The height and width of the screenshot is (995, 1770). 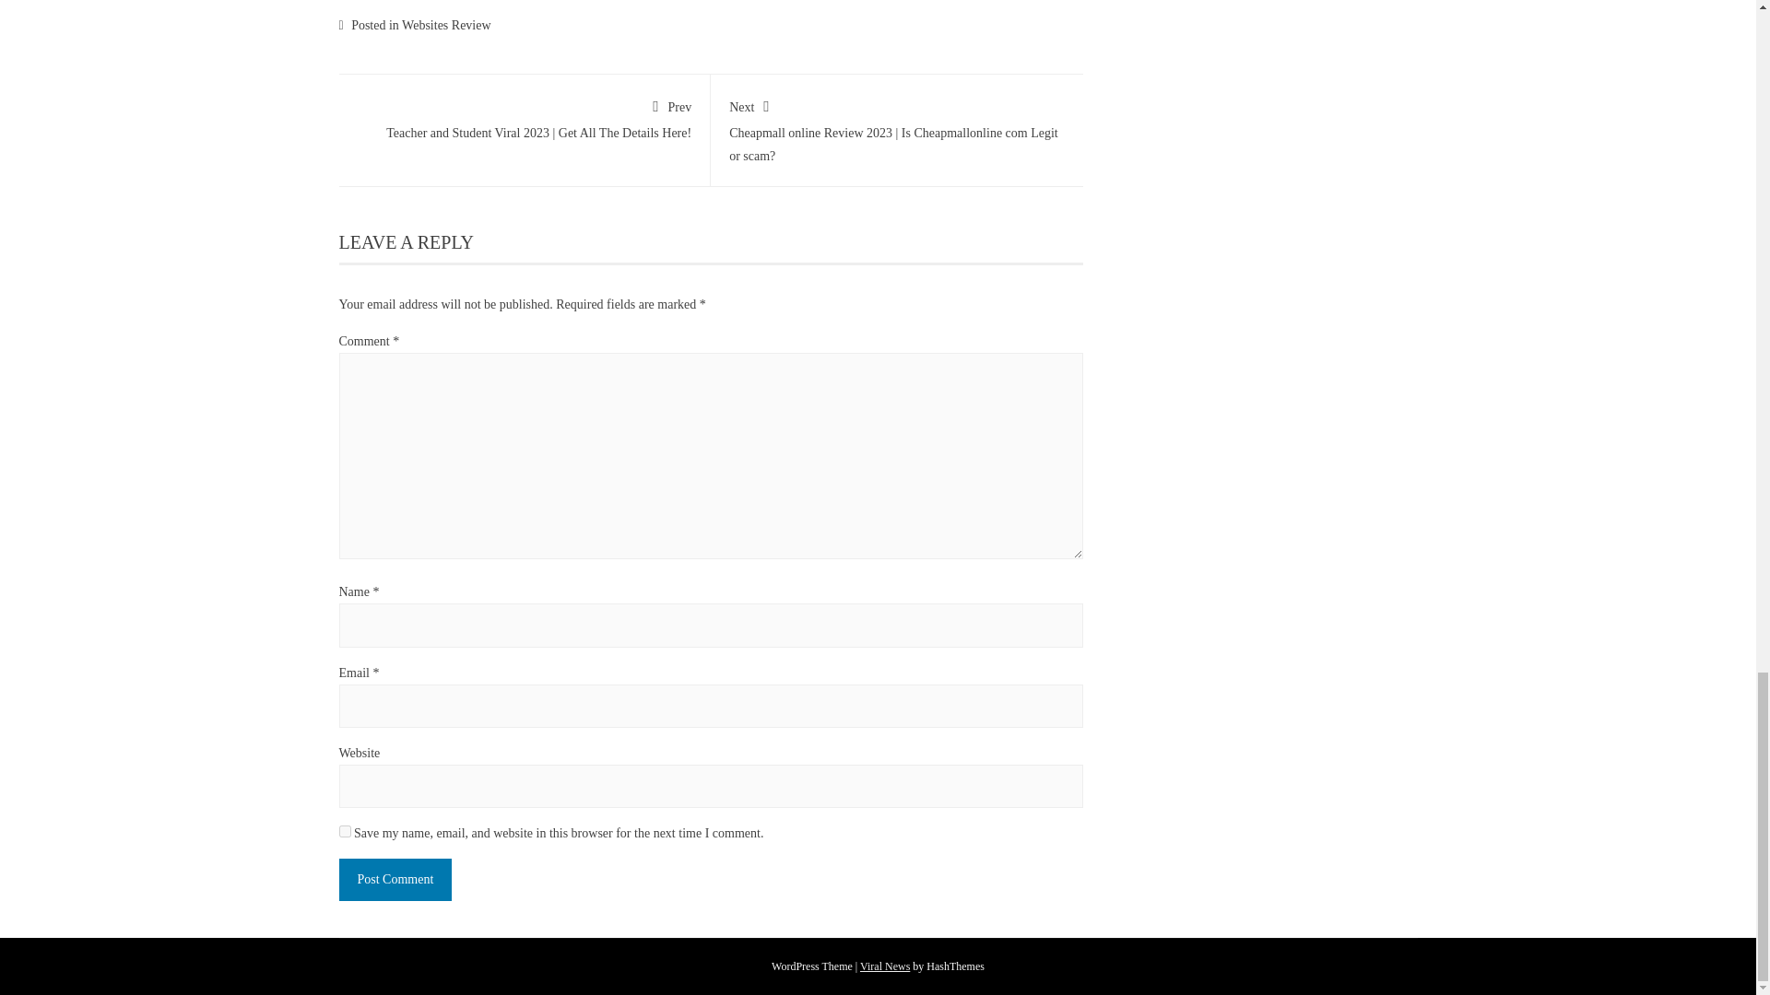 What do you see at coordinates (885, 966) in the screenshot?
I see `Viral News` at bounding box center [885, 966].